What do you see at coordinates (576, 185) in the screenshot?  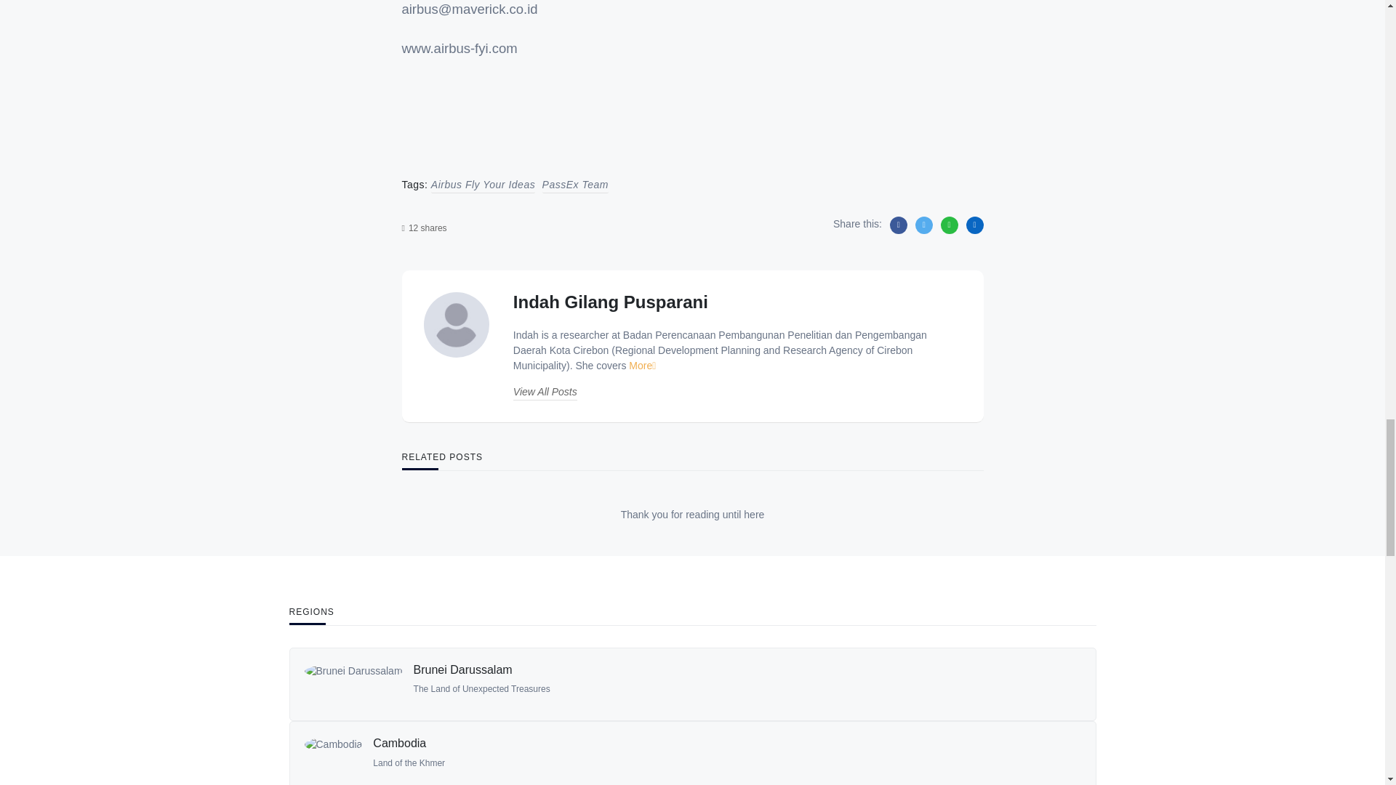 I see `PassEx Team` at bounding box center [576, 185].